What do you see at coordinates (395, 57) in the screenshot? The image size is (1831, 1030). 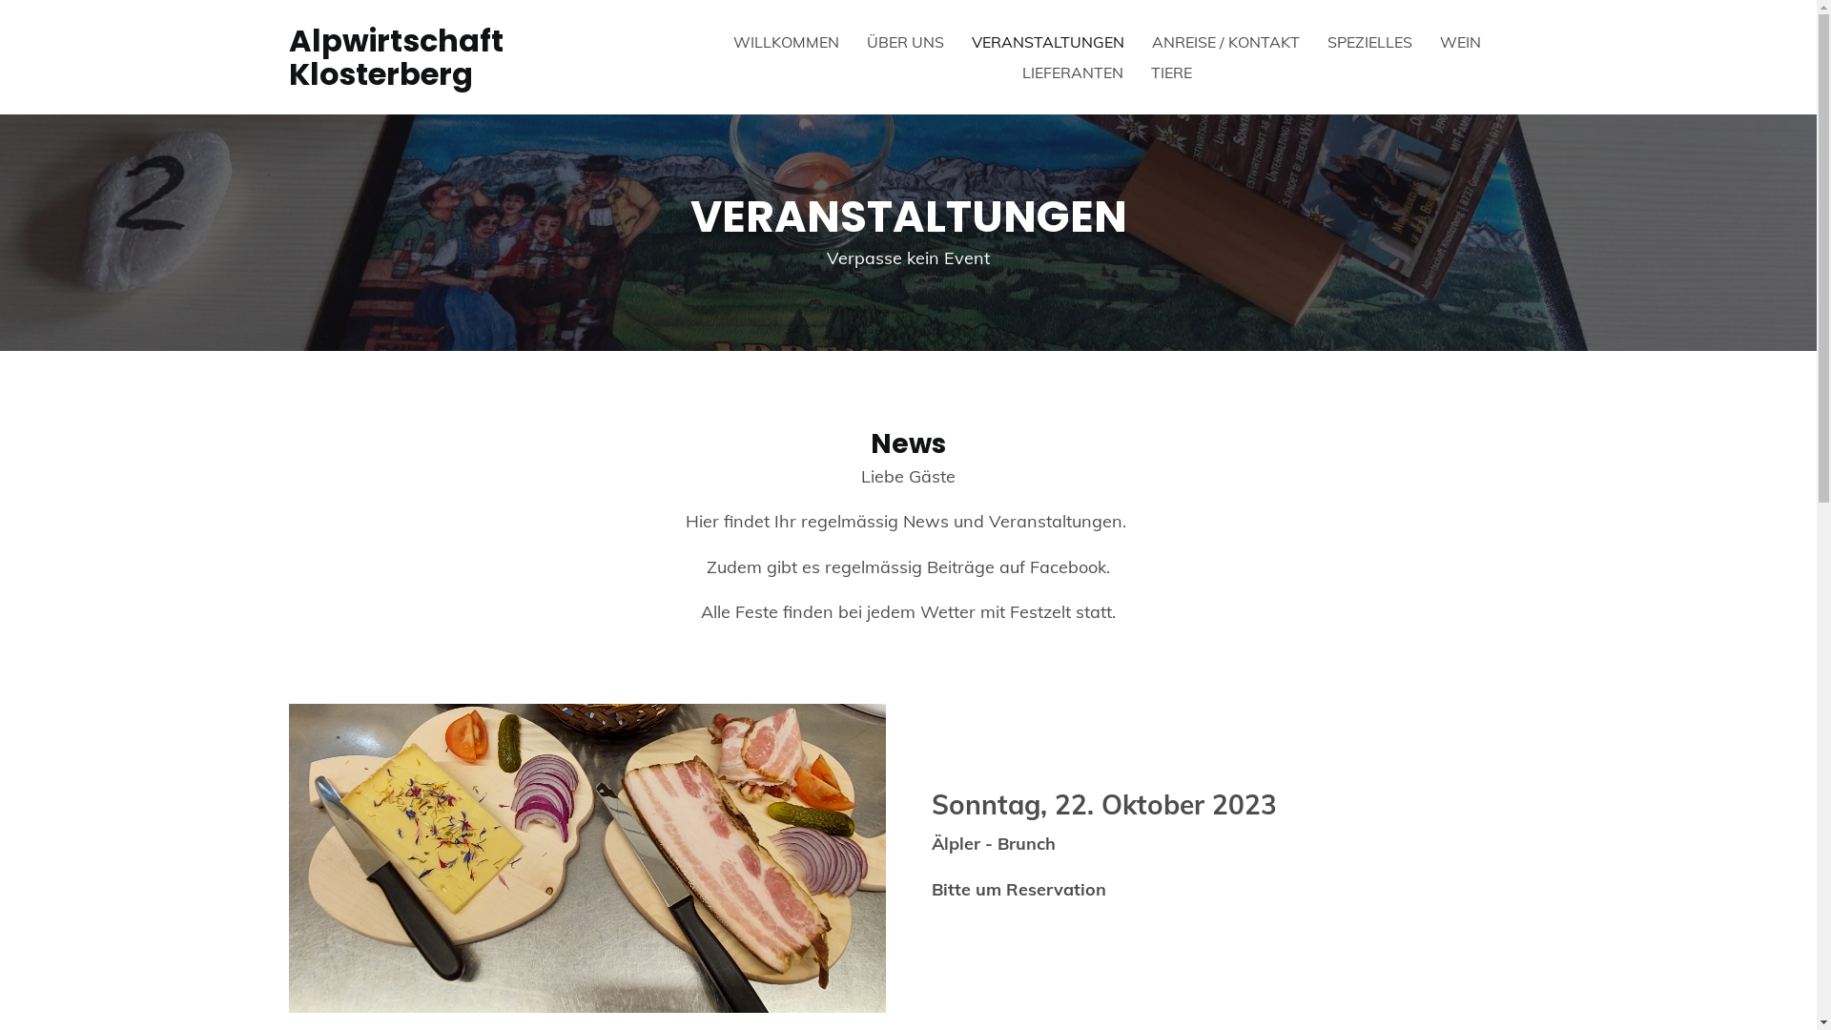 I see `Alpwirtschaft Klosterberg` at bounding box center [395, 57].